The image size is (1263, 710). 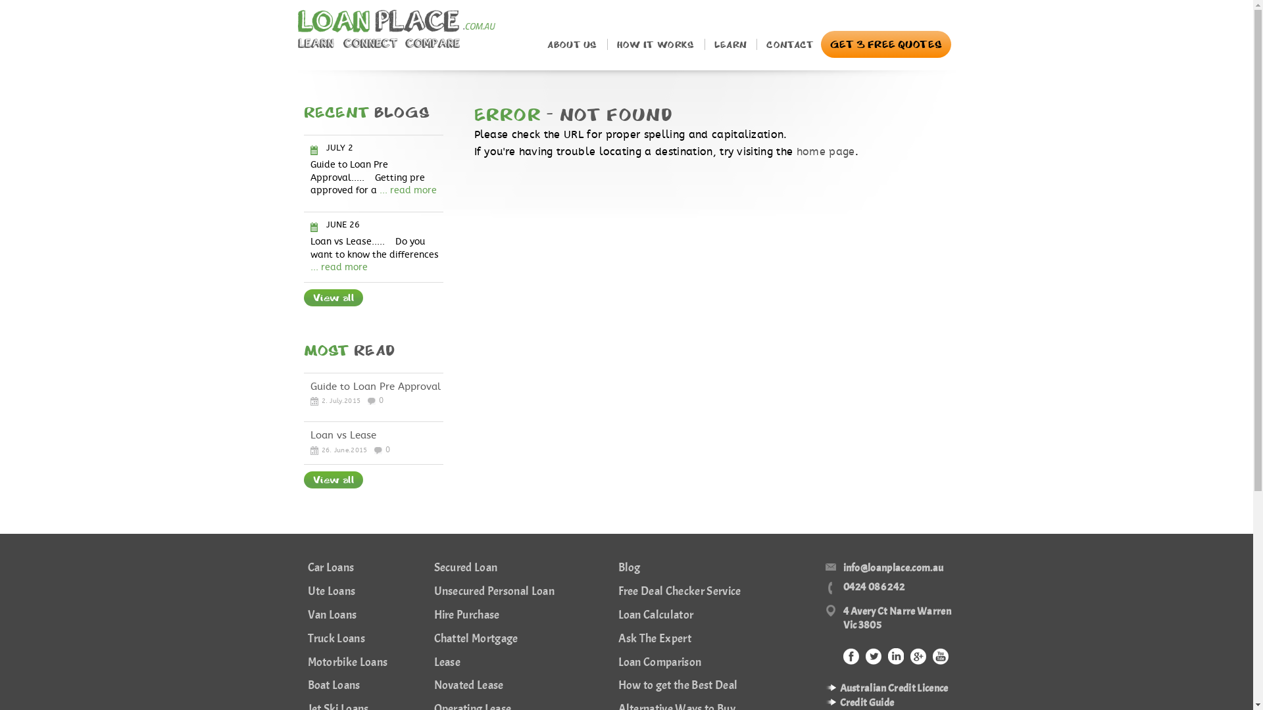 I want to click on Car Loans, so click(x=332, y=568).